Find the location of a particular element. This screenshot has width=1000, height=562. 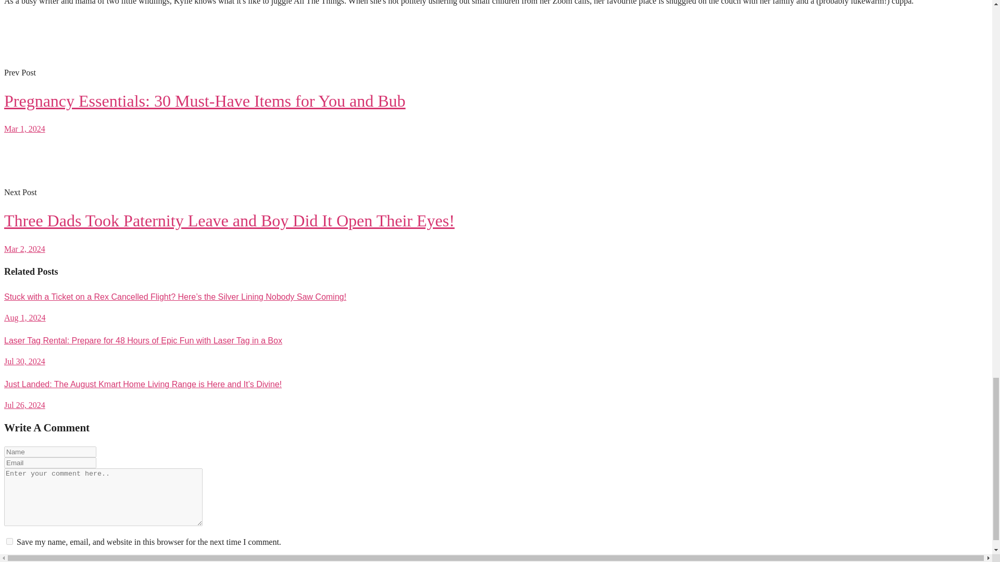

yes is located at coordinates (9, 541).